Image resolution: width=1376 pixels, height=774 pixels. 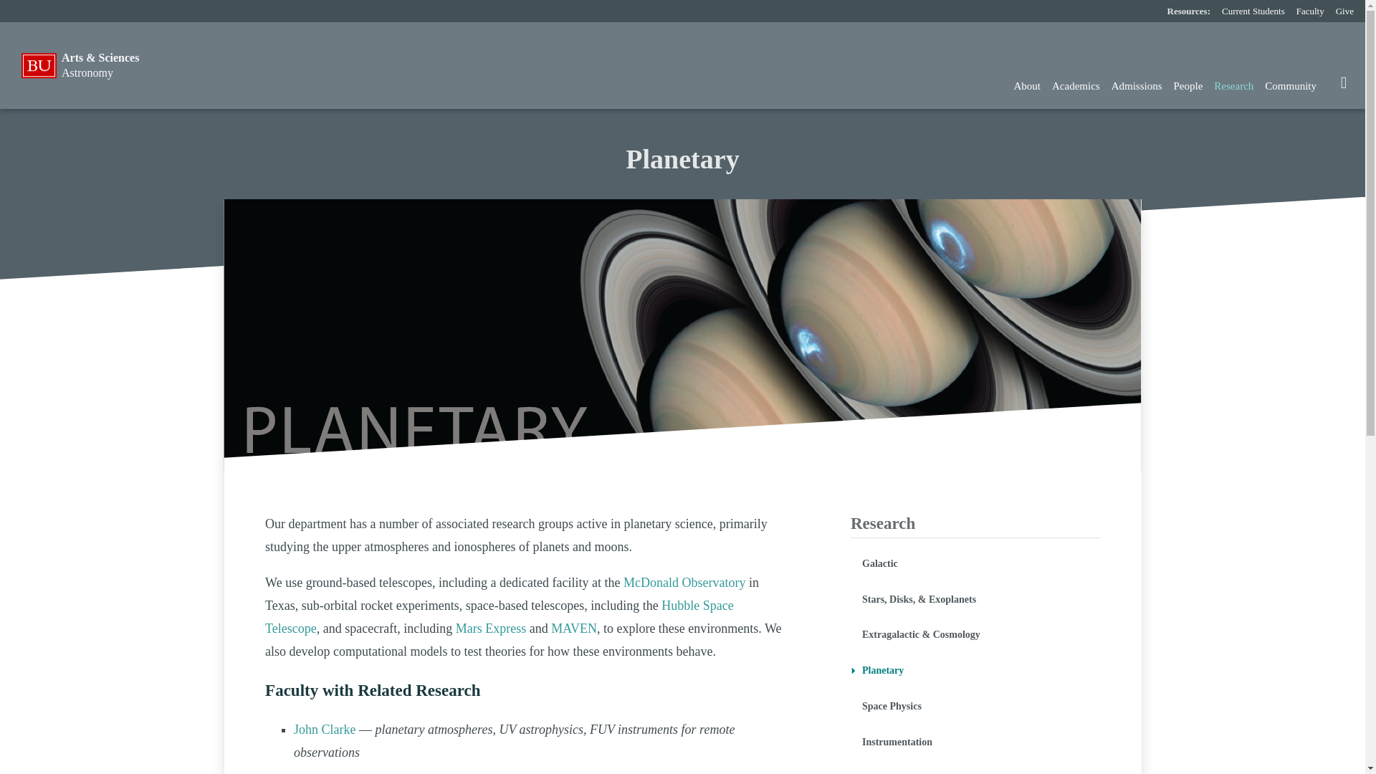 I want to click on People, so click(x=1188, y=86).